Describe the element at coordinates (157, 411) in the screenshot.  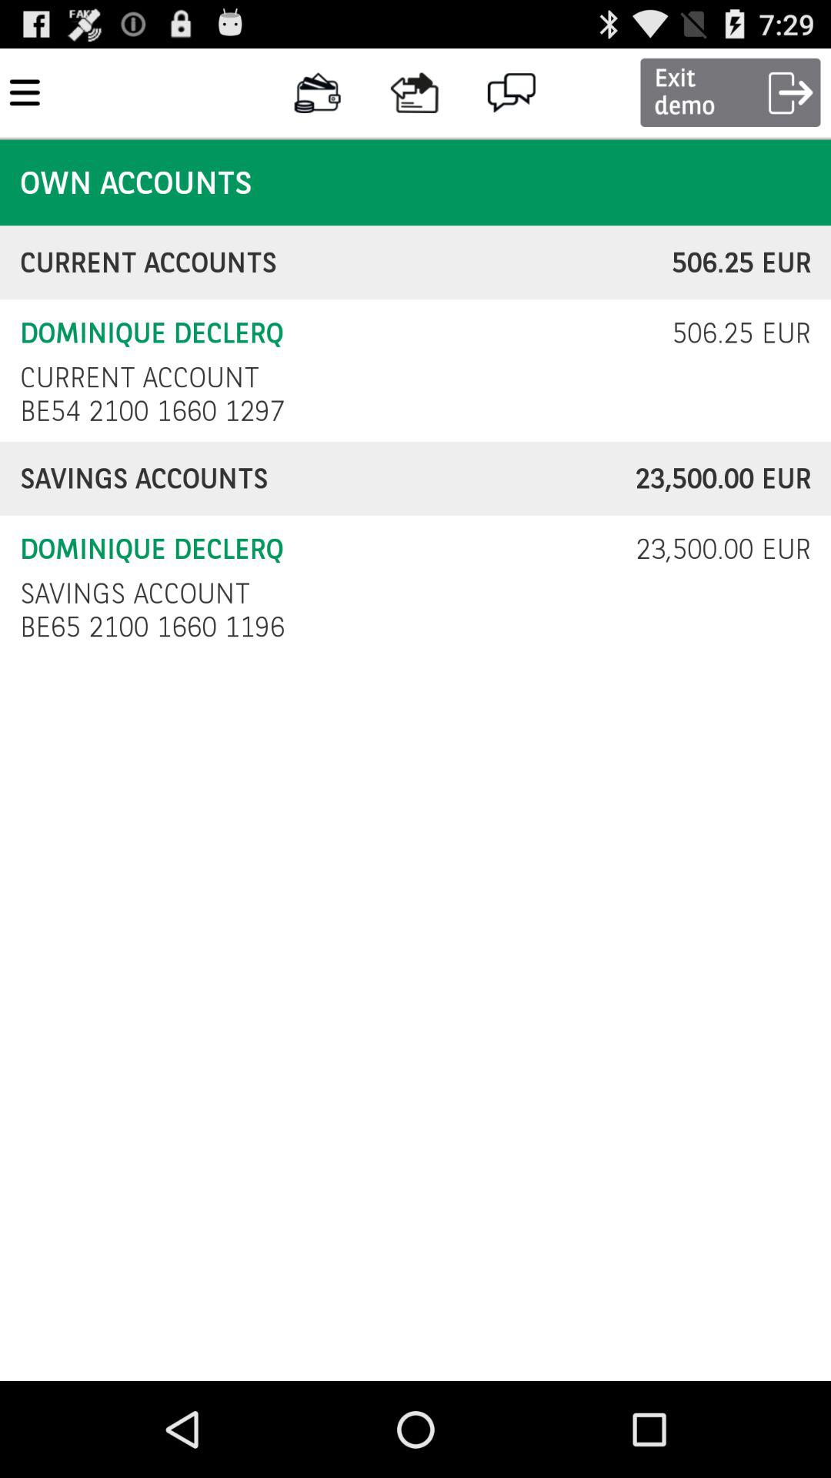
I see `turn on item above the savings accounts icon` at that location.